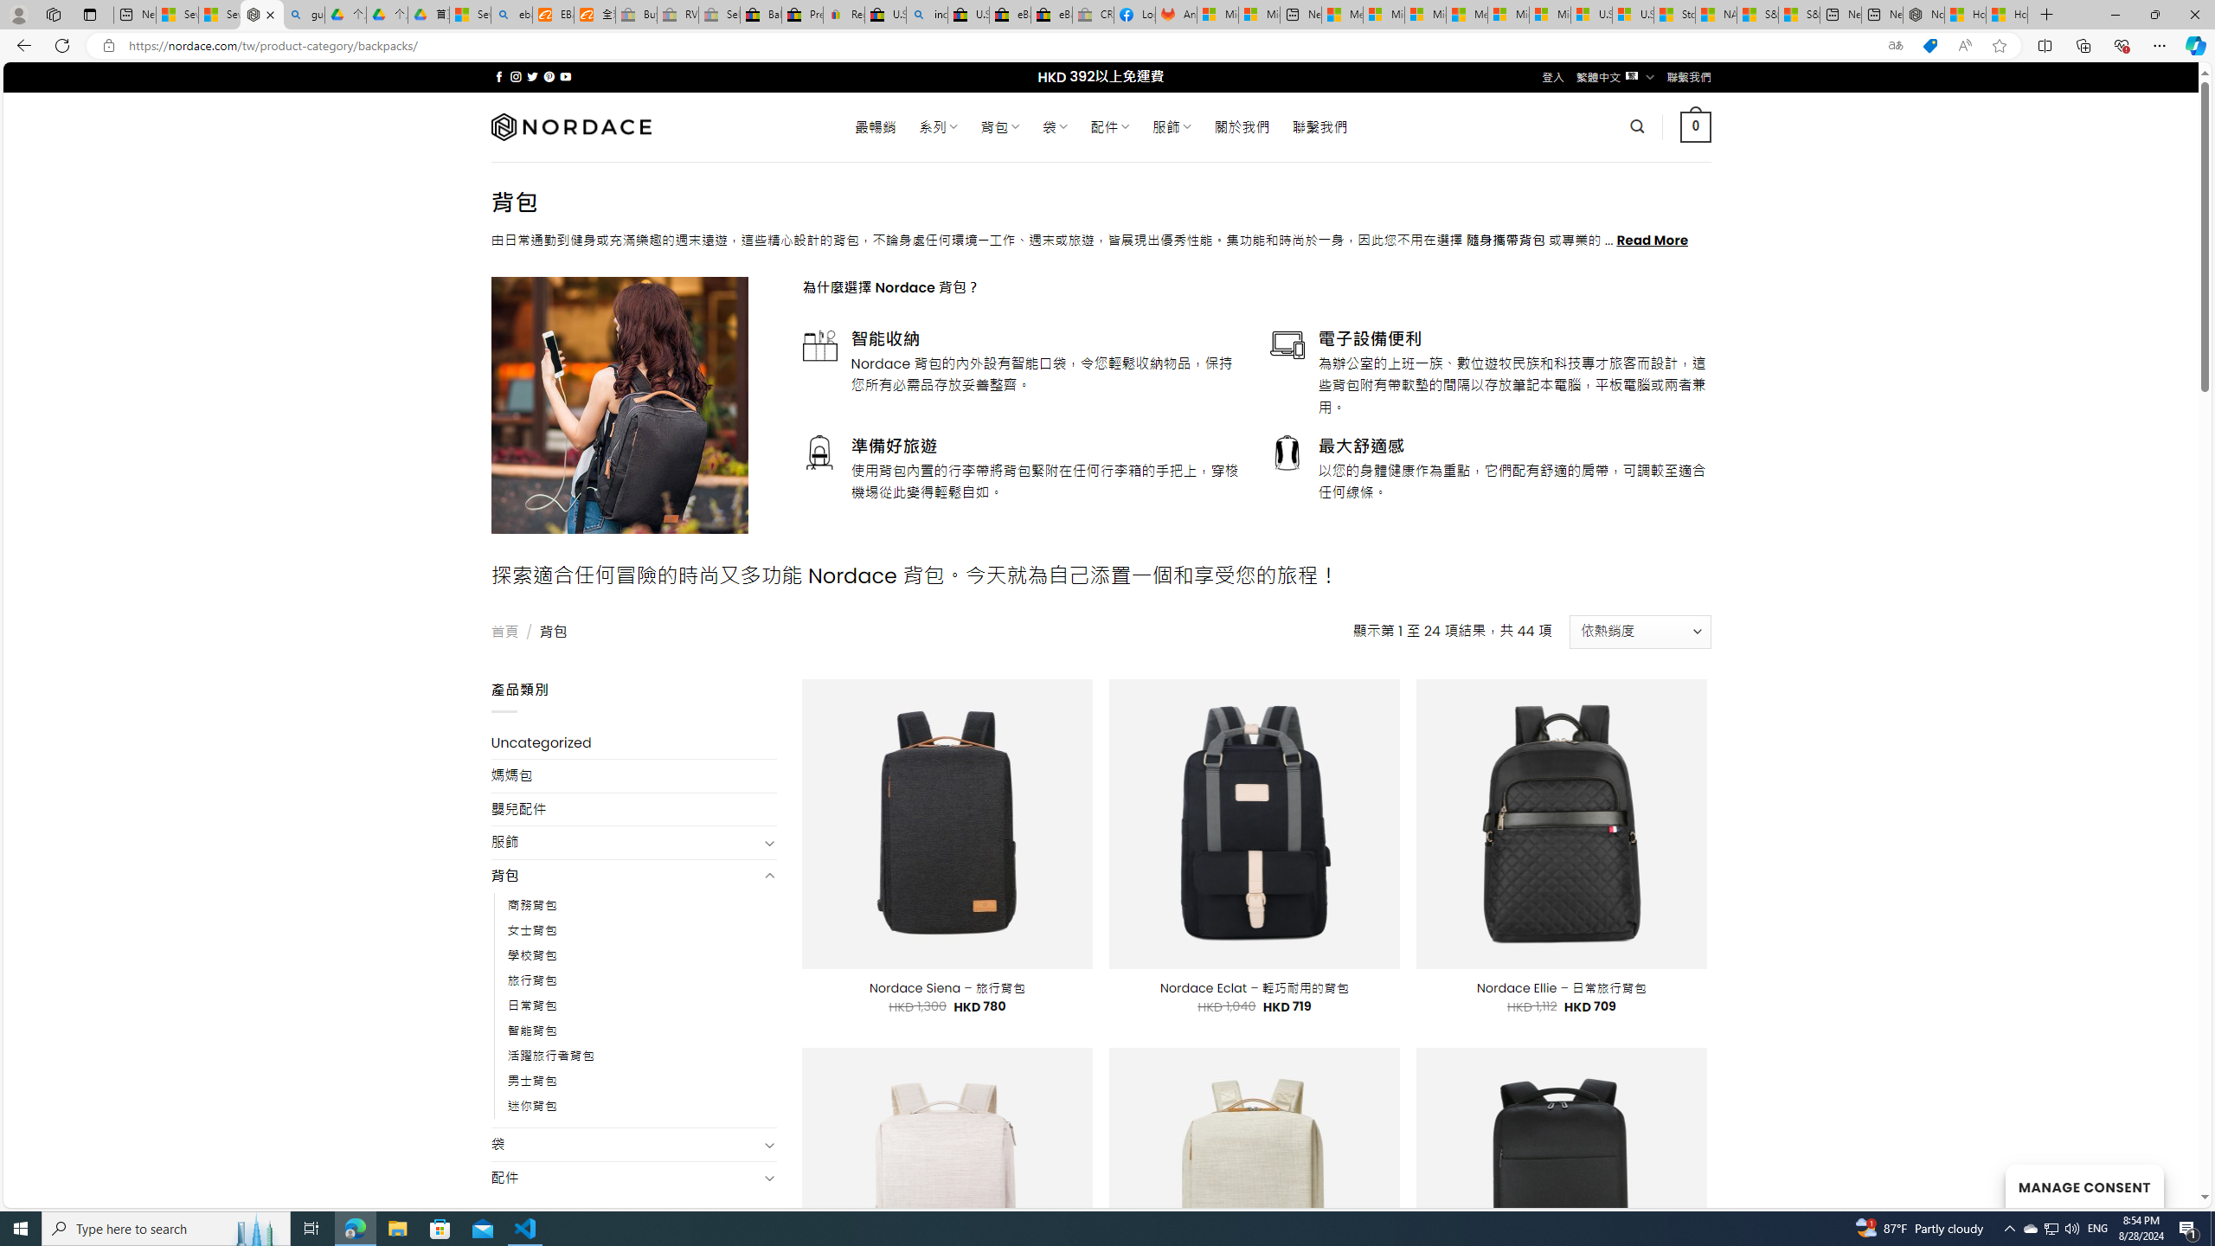 The width and height of the screenshot is (2215, 1246). I want to click on Follow on YouTube, so click(566, 76).